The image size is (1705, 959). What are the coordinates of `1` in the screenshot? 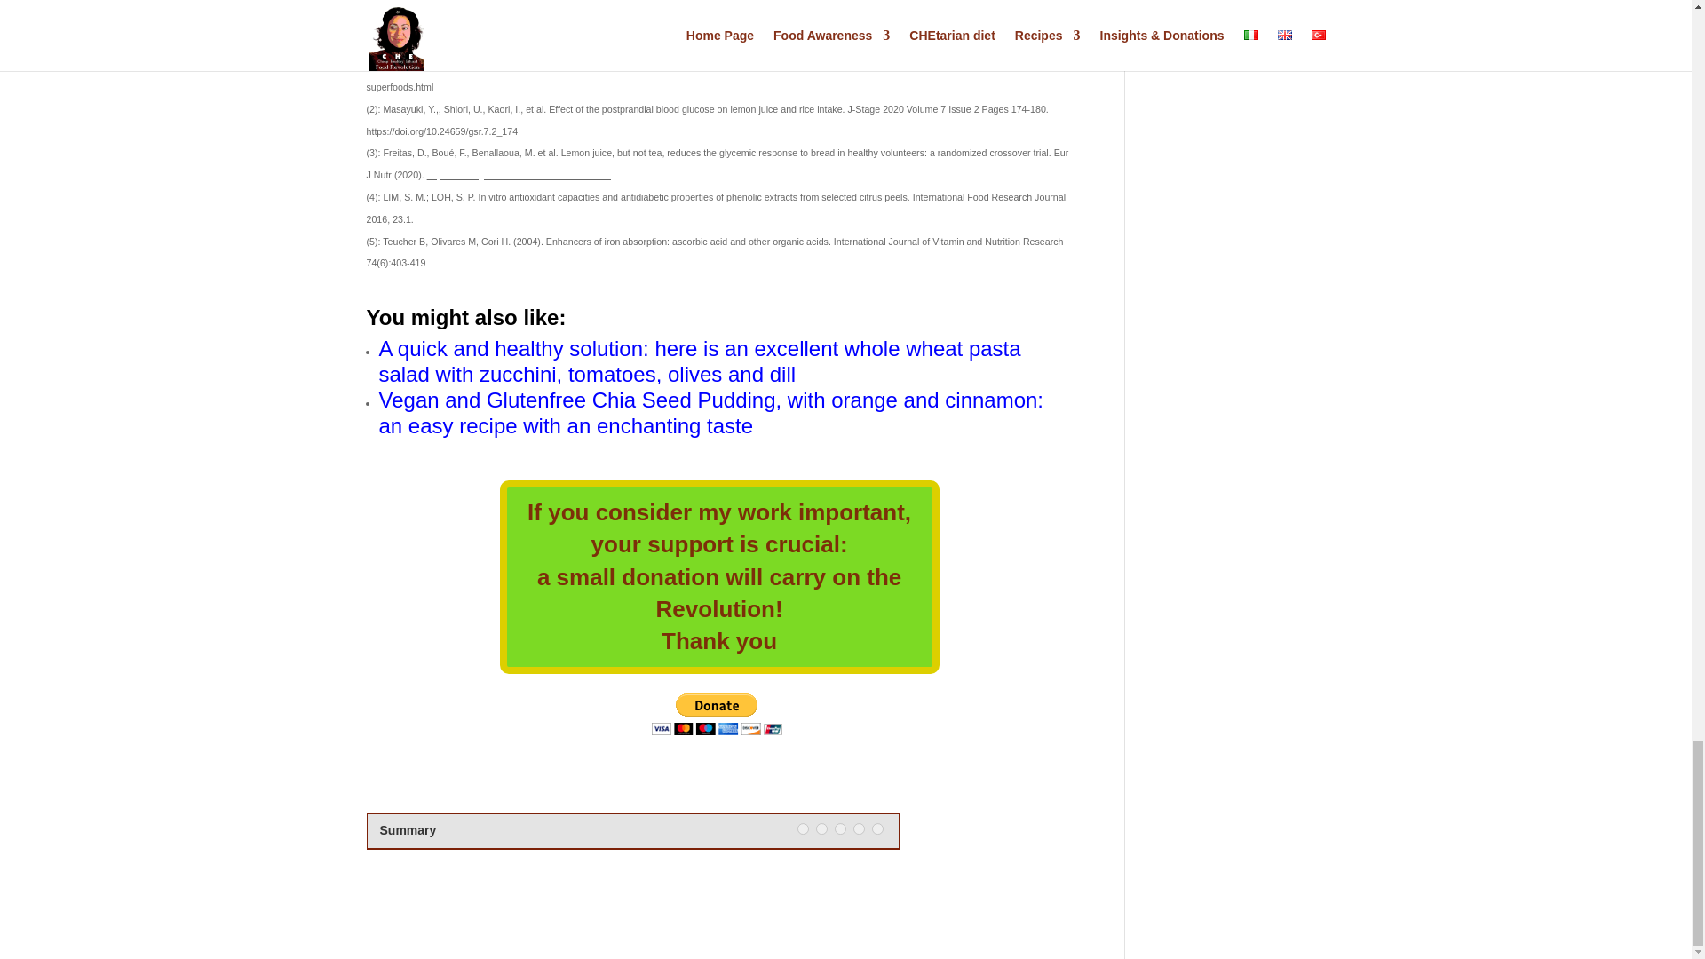 It's located at (803, 828).